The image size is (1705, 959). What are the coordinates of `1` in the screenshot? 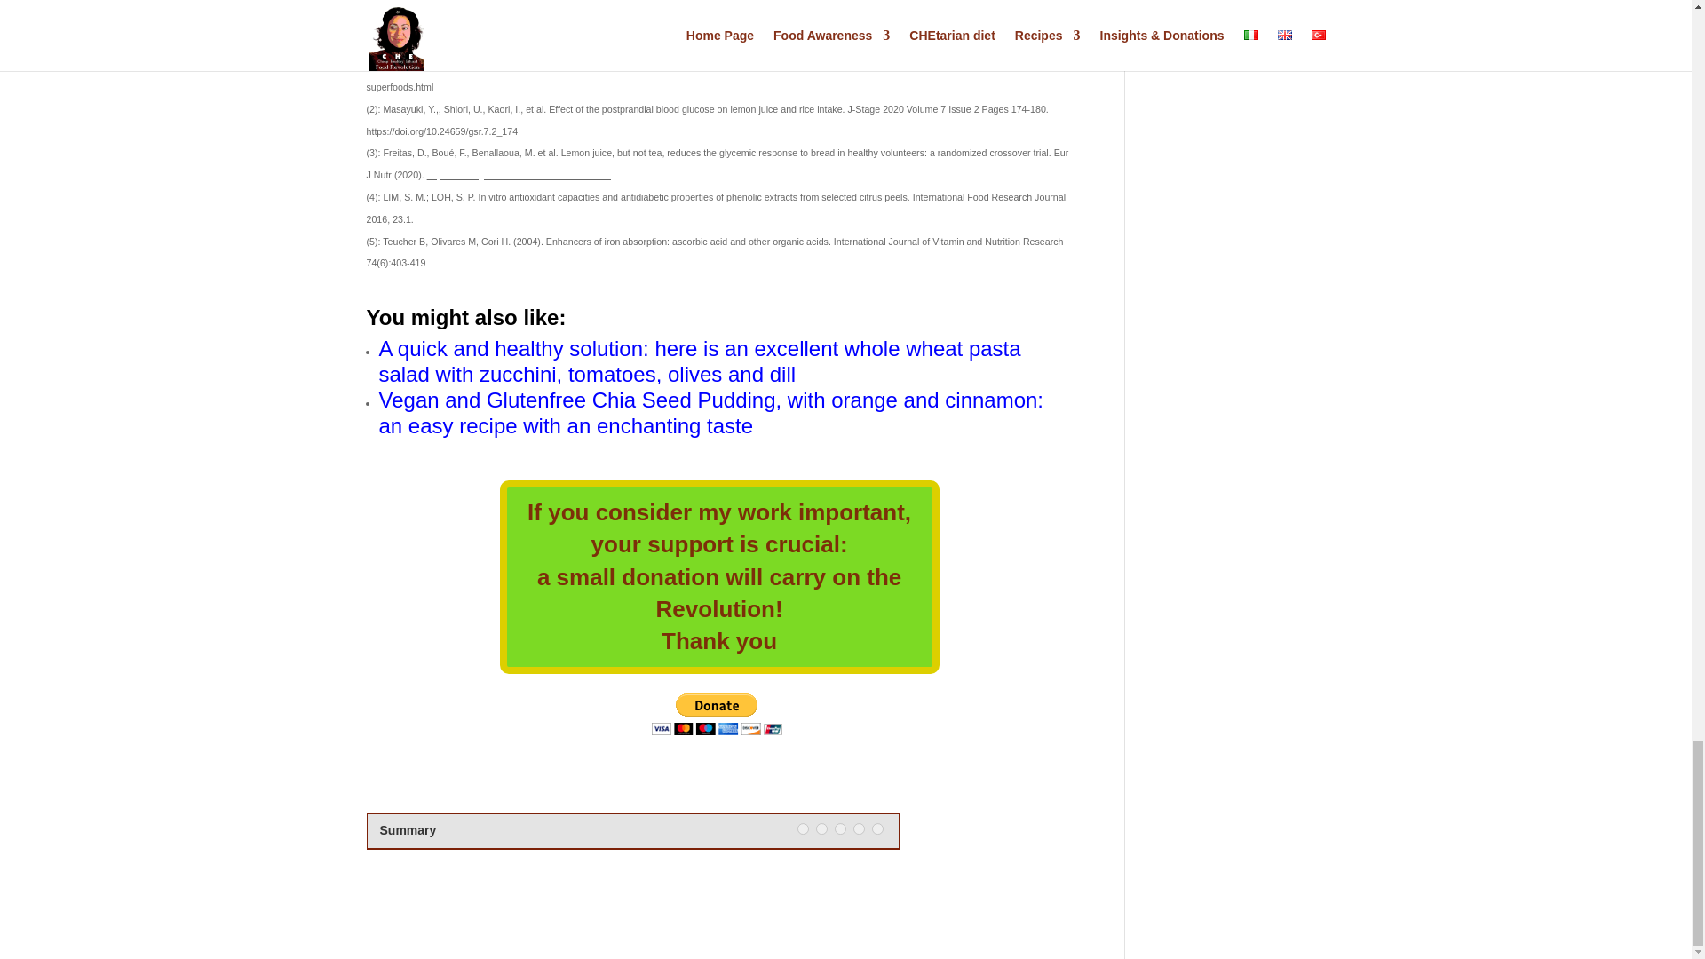 It's located at (803, 828).